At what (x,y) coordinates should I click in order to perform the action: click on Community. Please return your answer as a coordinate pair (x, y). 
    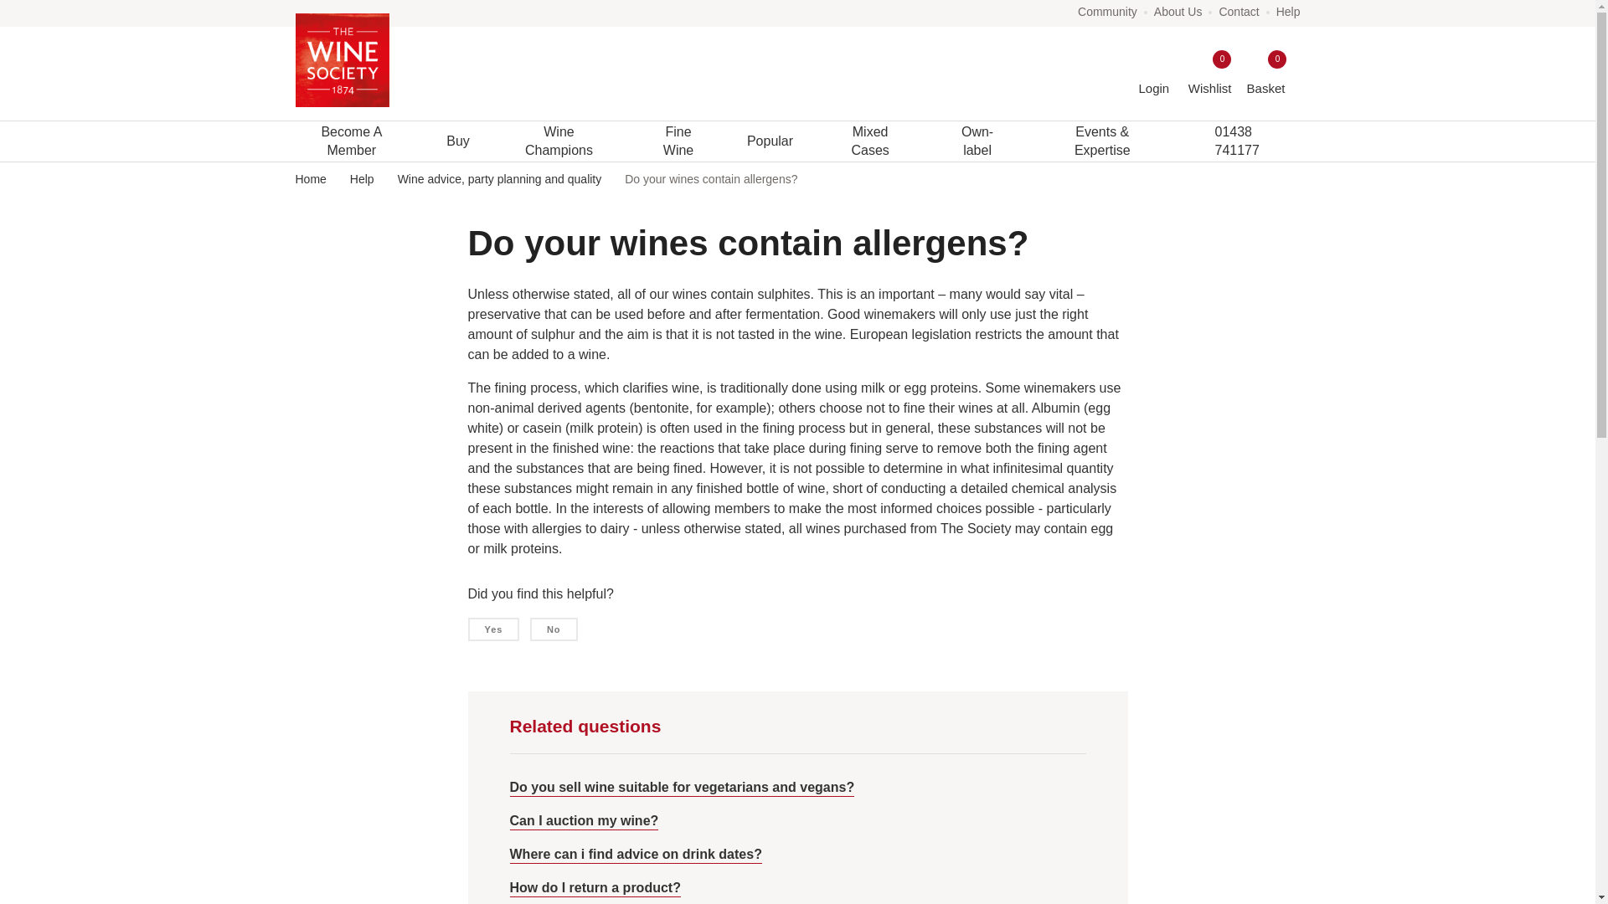
    Looking at the image, I should click on (1107, 12).